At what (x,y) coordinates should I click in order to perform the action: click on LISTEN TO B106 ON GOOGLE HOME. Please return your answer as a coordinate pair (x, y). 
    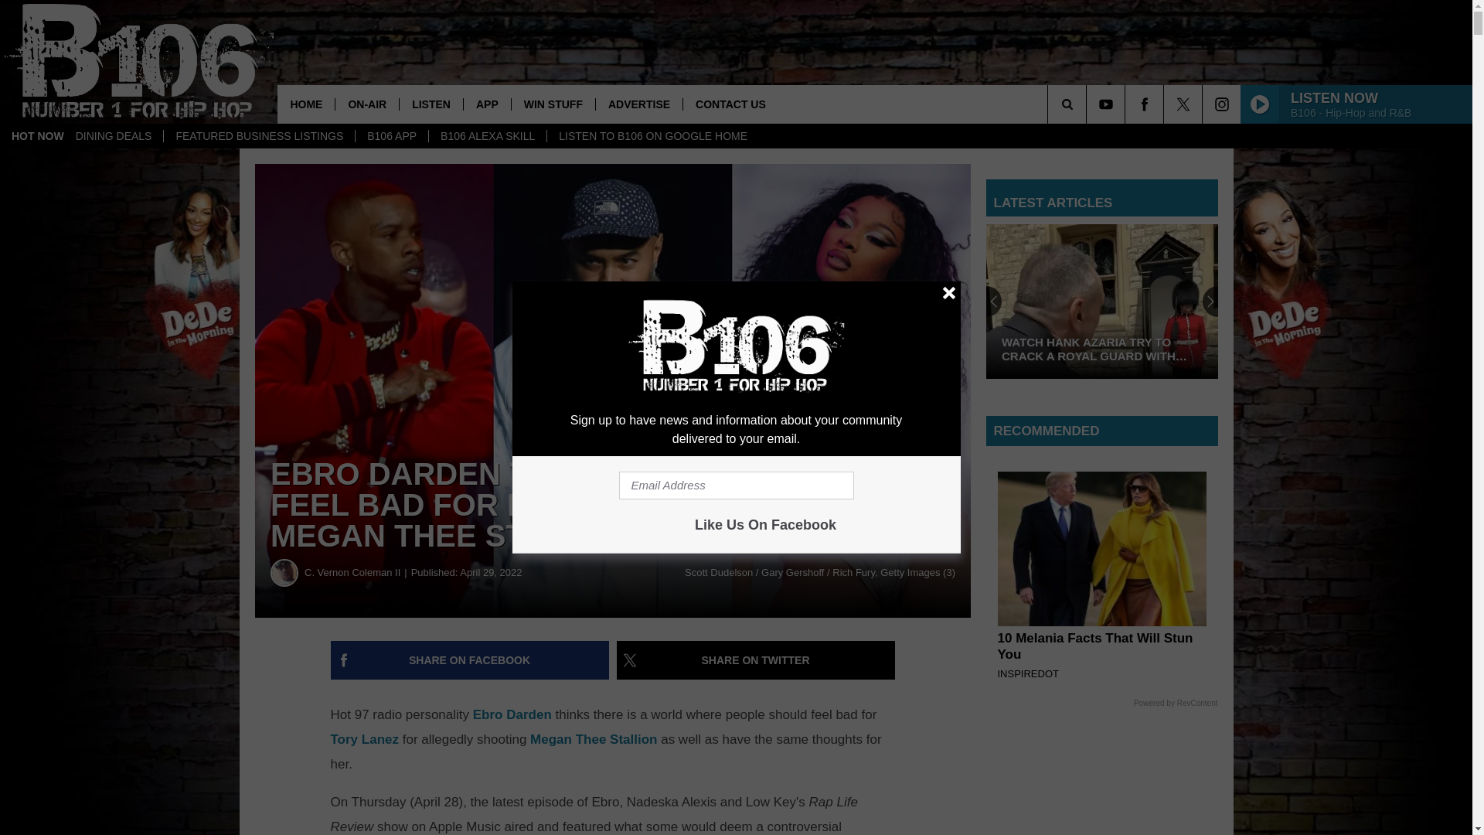
    Looking at the image, I should click on (652, 136).